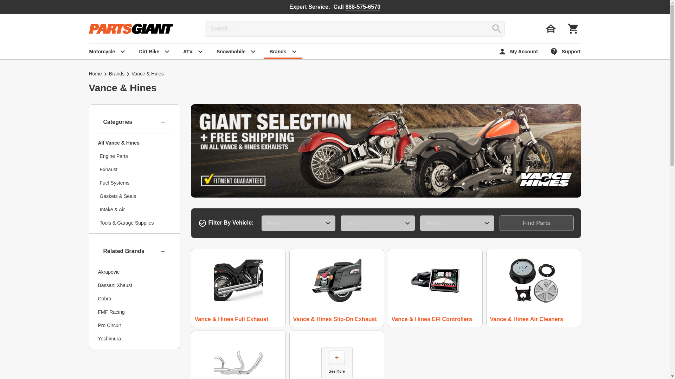  Describe the element at coordinates (116, 74) in the screenshot. I see `Brands` at that location.